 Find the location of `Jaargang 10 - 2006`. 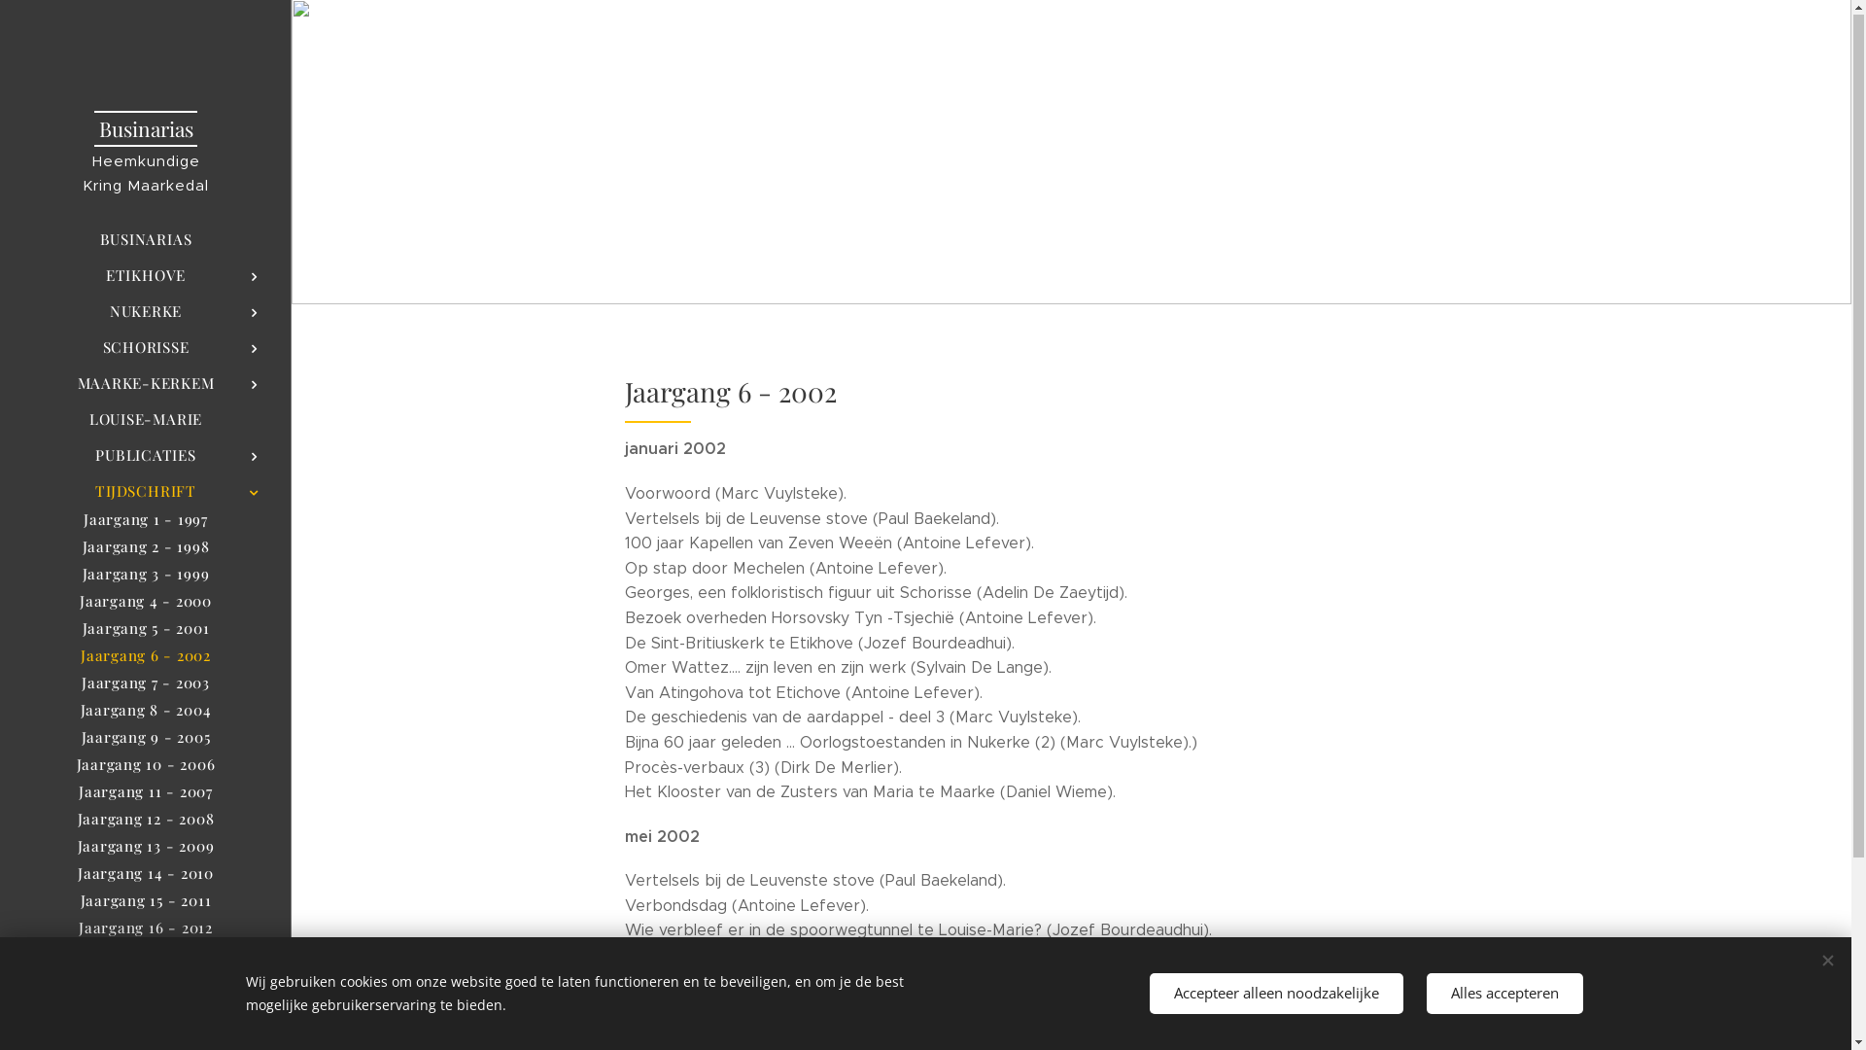

Jaargang 10 - 2006 is located at coordinates (146, 765).